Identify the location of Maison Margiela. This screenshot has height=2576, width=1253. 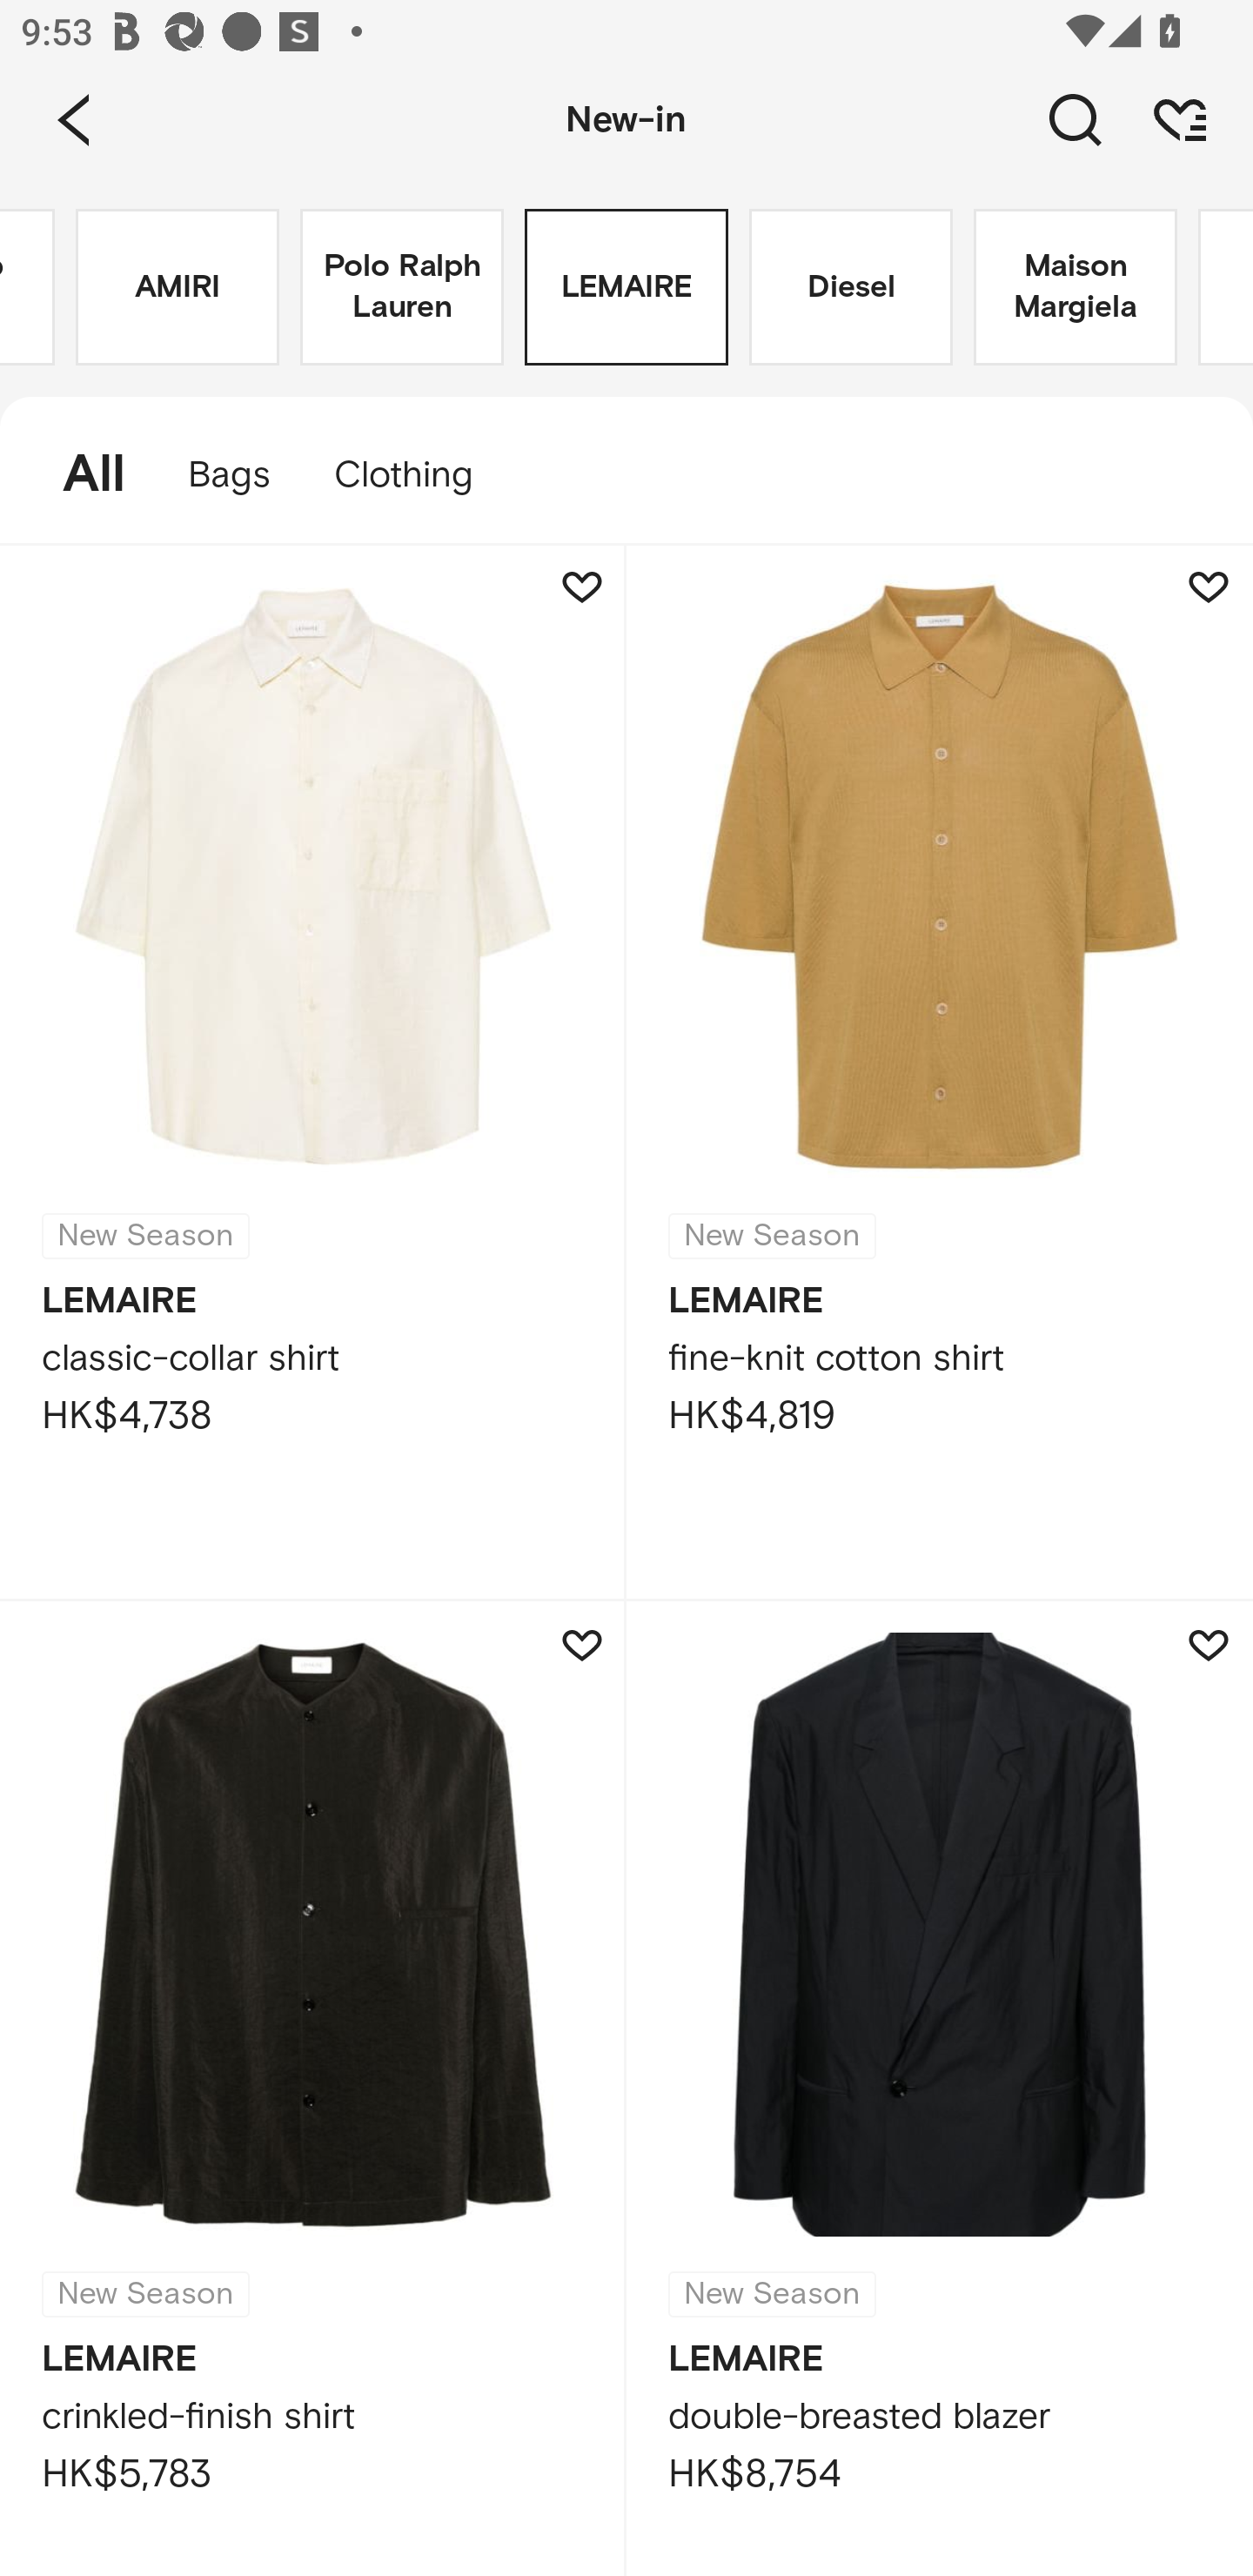
(1075, 287).